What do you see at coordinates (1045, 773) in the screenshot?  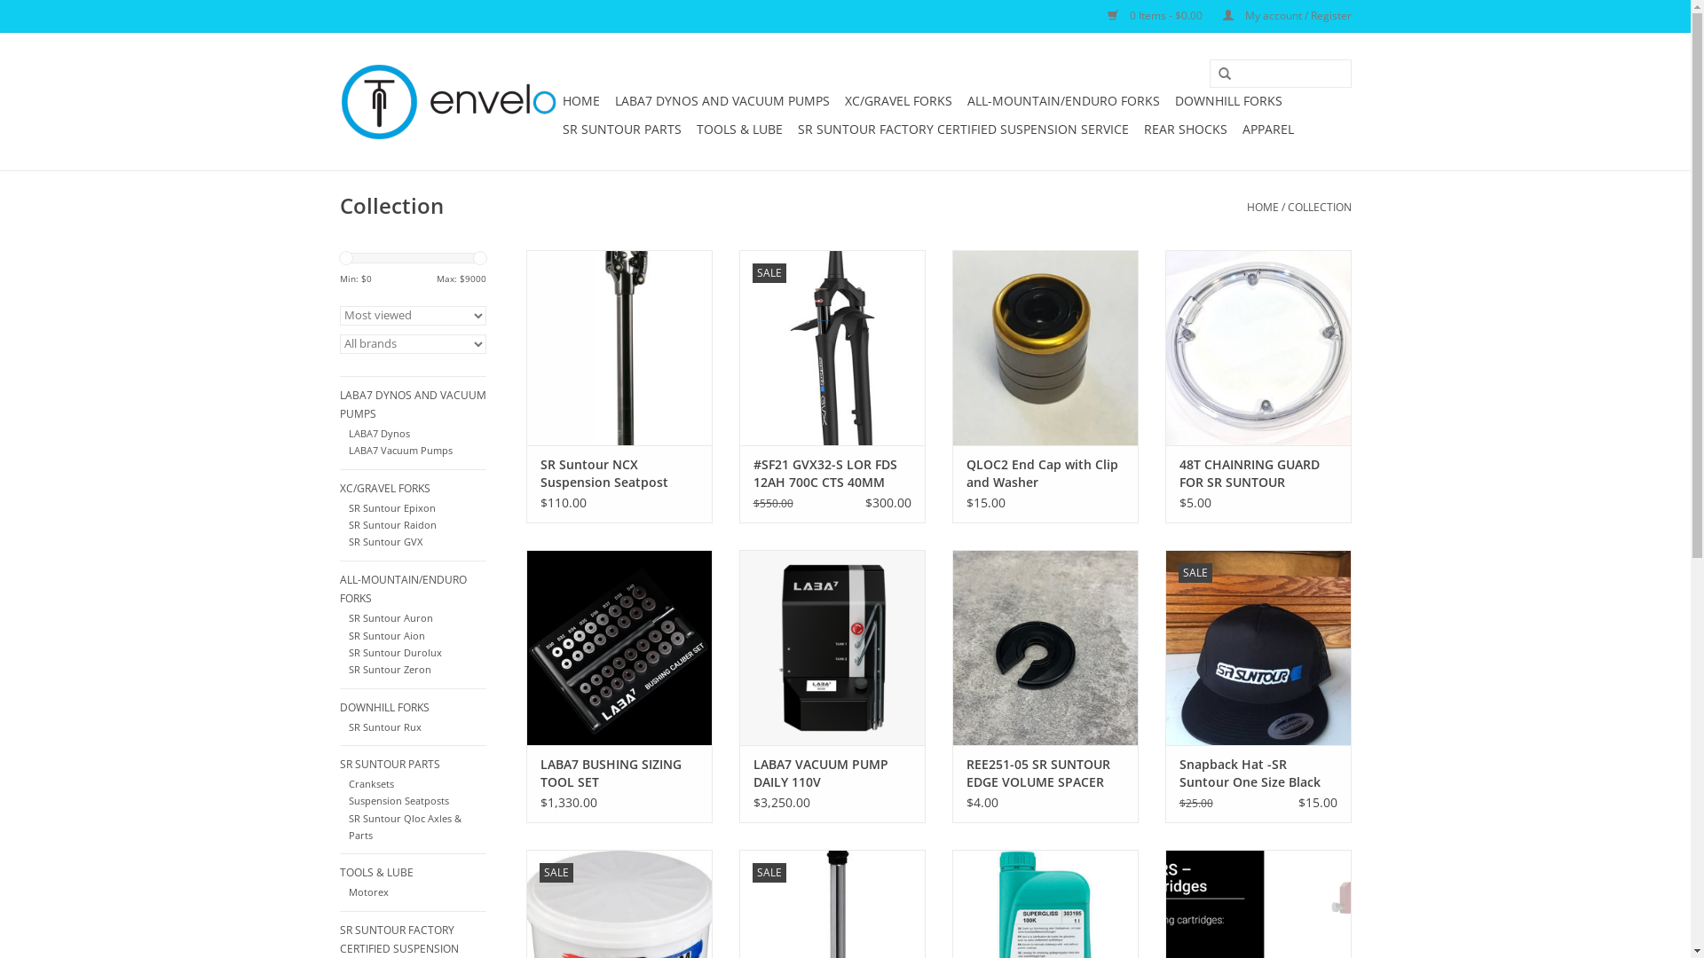 I see `REE251-05 SR SUNTOUR EDGE VOLUME SPACER SMALL` at bounding box center [1045, 773].